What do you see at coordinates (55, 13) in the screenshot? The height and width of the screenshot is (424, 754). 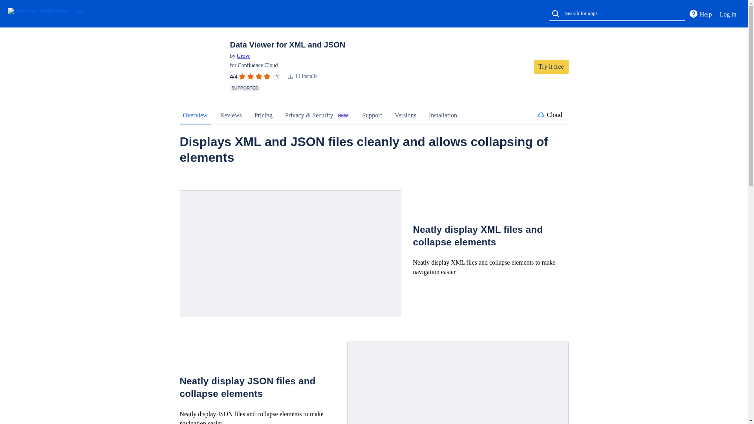 I see `Atlassian Marketplace` at bounding box center [55, 13].